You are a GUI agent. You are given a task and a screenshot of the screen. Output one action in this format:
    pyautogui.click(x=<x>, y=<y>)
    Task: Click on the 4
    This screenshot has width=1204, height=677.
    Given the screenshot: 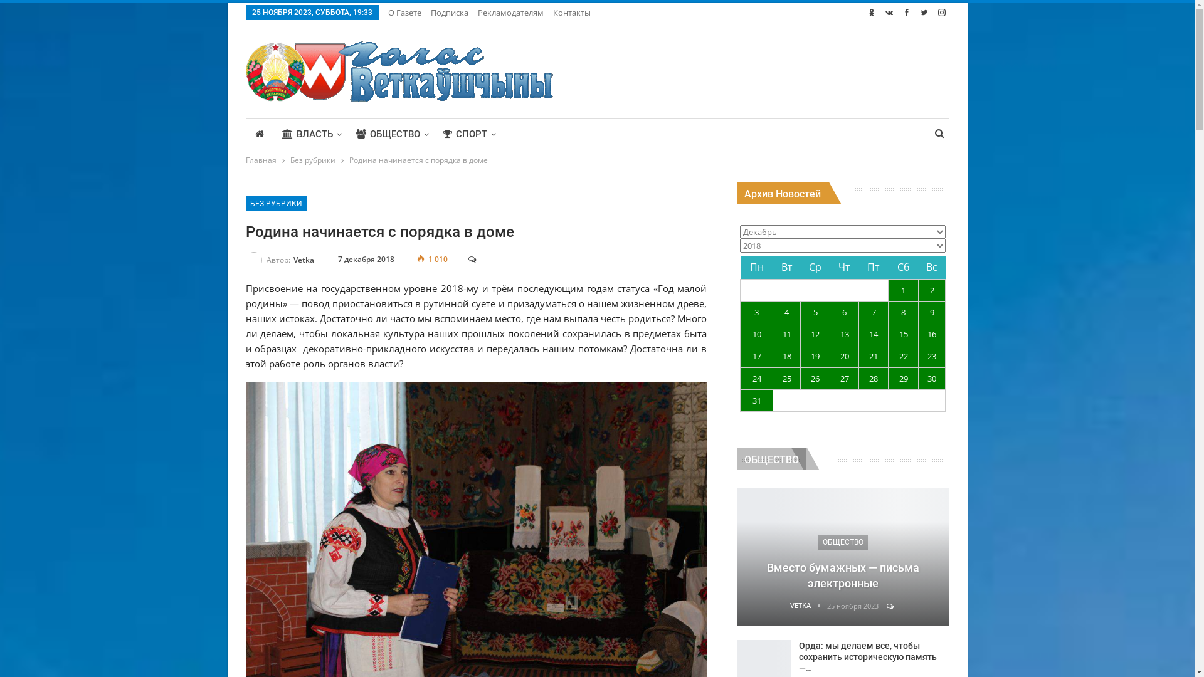 What is the action you would take?
    pyautogui.click(x=786, y=312)
    